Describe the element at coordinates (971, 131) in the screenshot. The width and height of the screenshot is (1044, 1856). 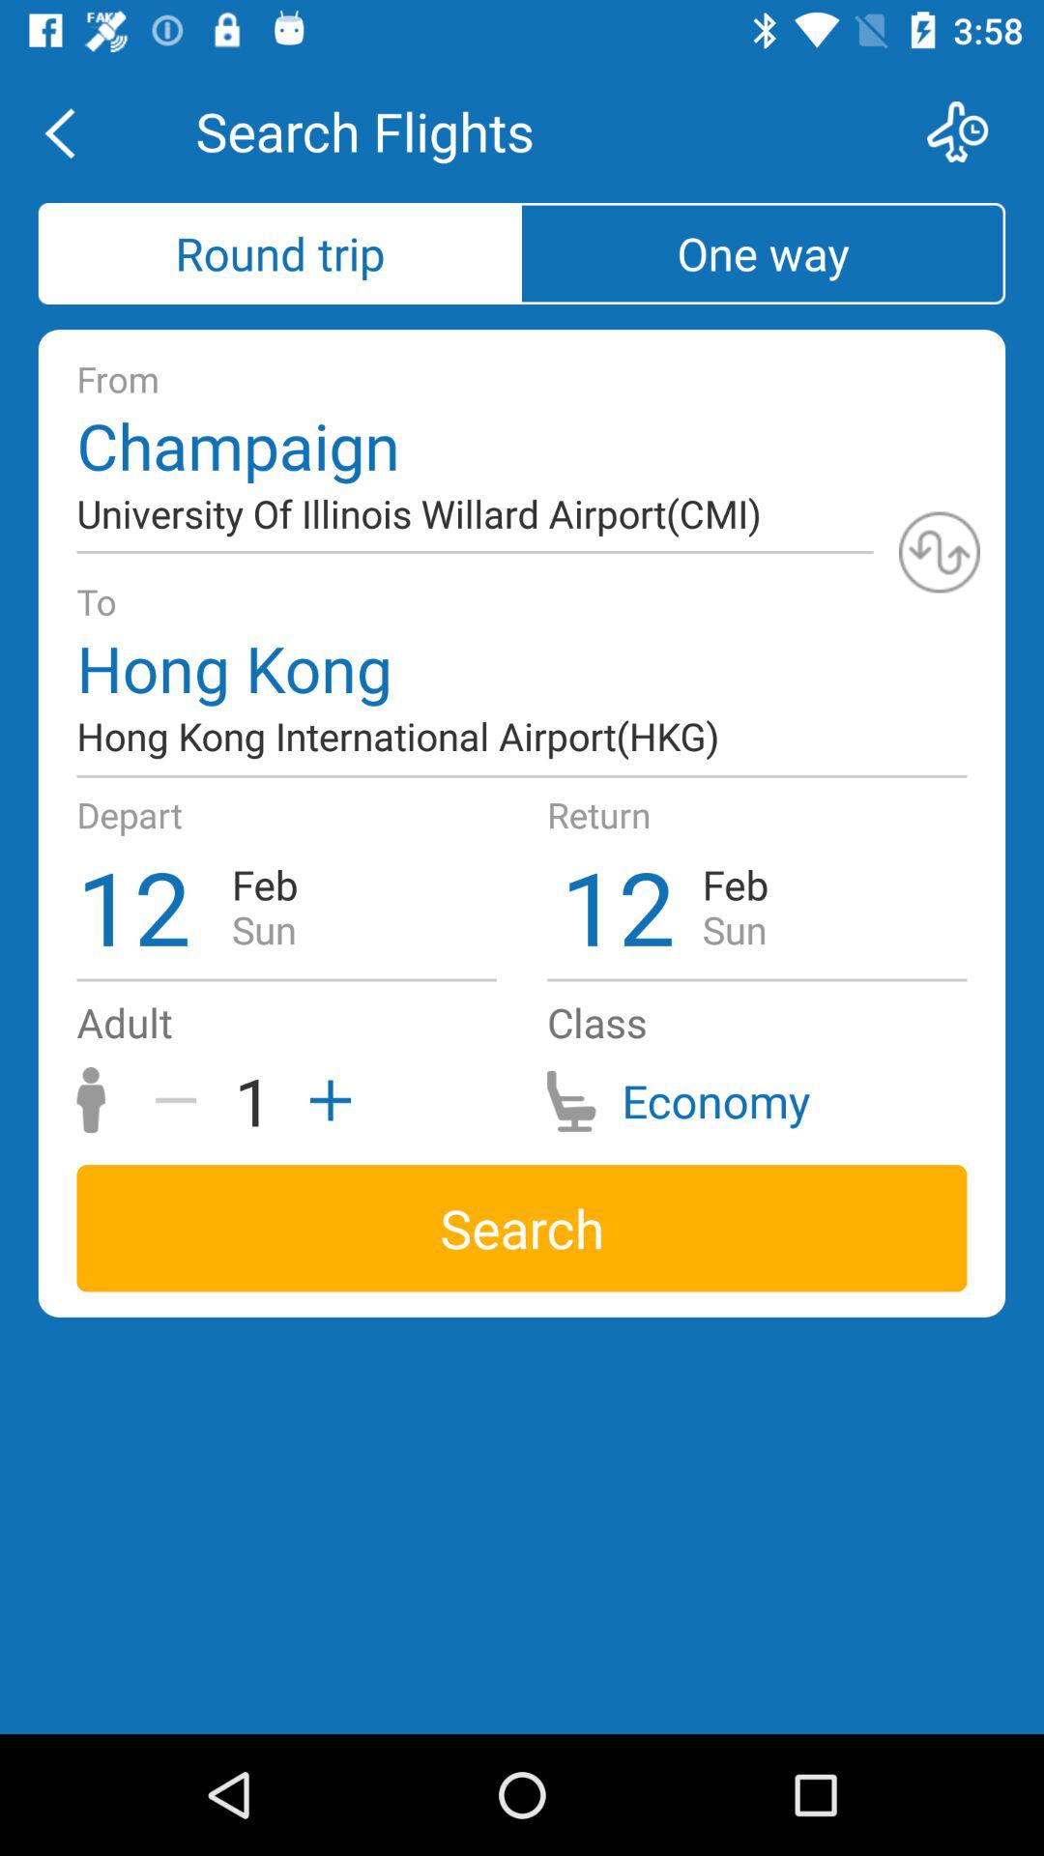
I see `change flight schedule` at that location.